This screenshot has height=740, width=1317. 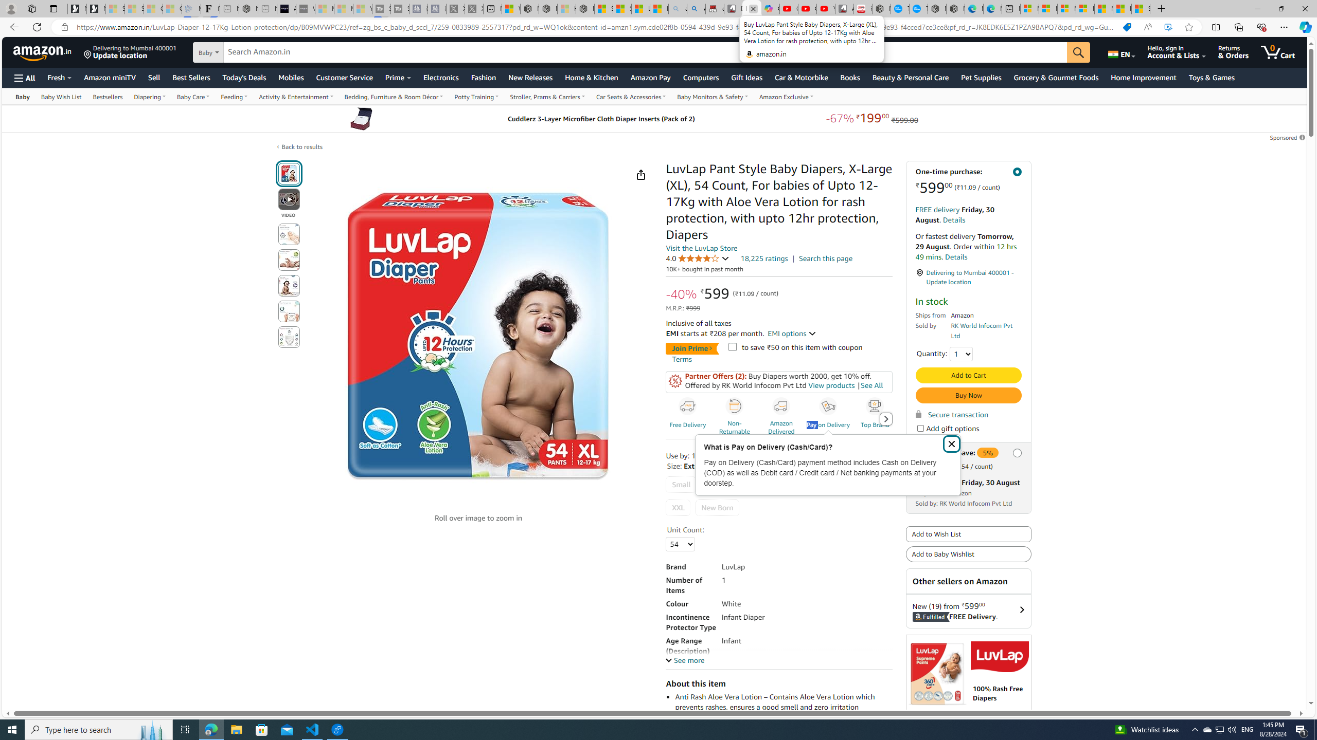 What do you see at coordinates (1168, 27) in the screenshot?
I see `Enhance video` at bounding box center [1168, 27].